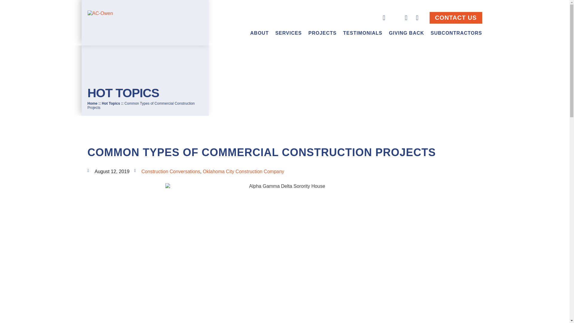 The width and height of the screenshot is (574, 323). Describe the element at coordinates (363, 33) in the screenshot. I see `TESTIMONIALS` at that location.